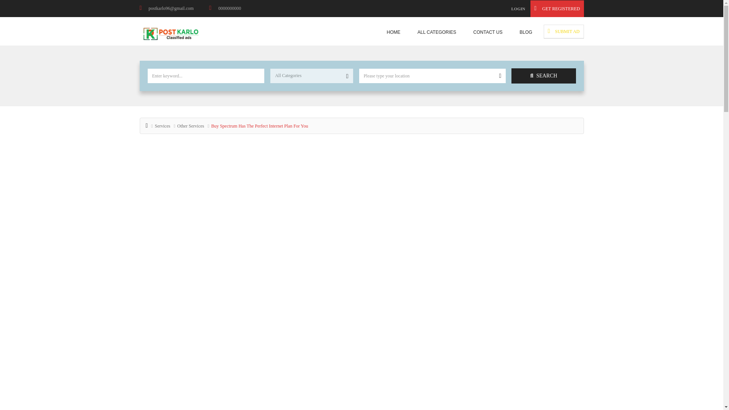 This screenshot has width=729, height=410. Describe the element at coordinates (518, 9) in the screenshot. I see `LOGIN` at that location.